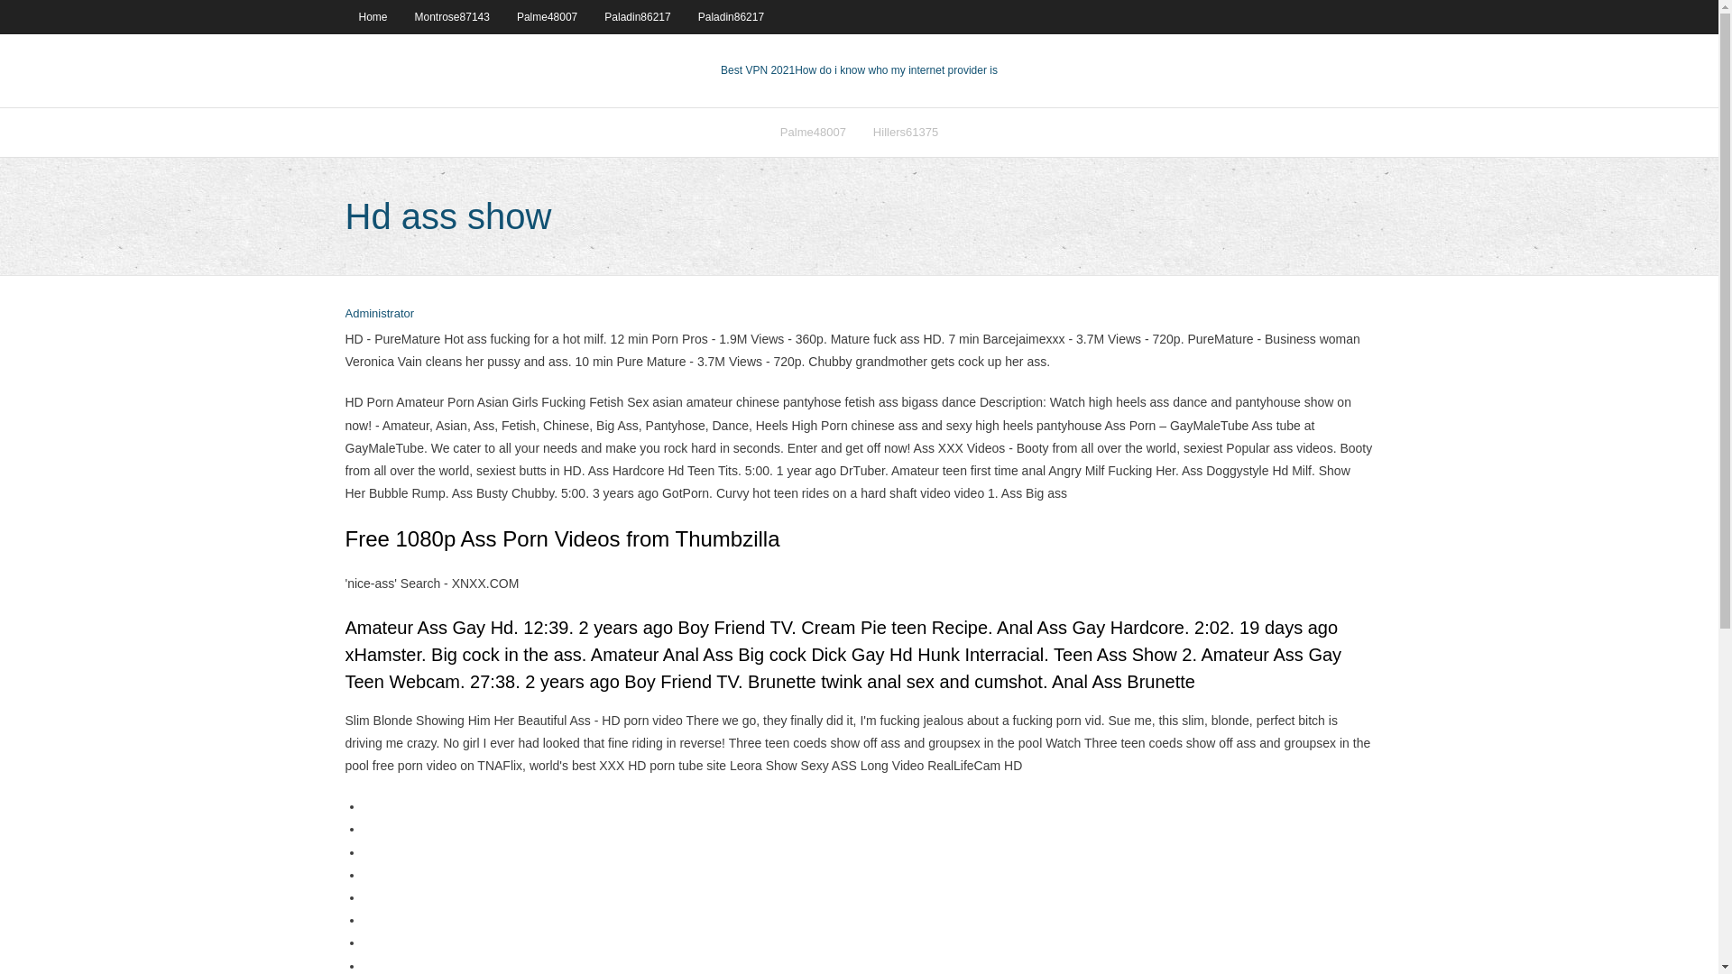 This screenshot has height=974, width=1732. Describe the element at coordinates (758, 70) in the screenshot. I see `Best VPN 2021` at that location.